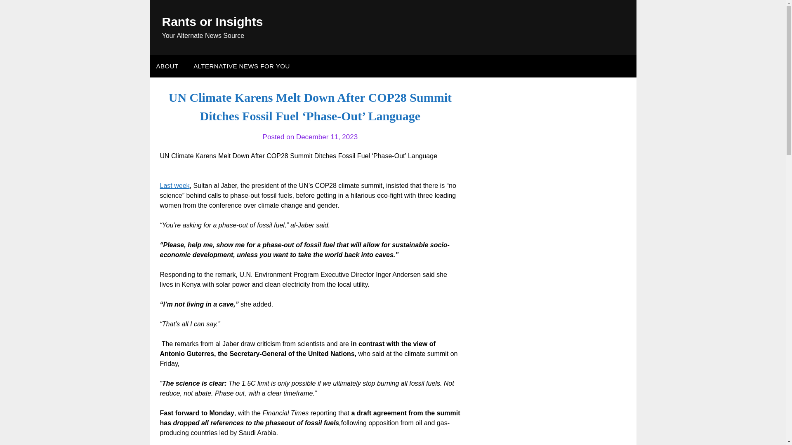 The width and height of the screenshot is (792, 445). Describe the element at coordinates (175, 185) in the screenshot. I see `Last week` at that location.